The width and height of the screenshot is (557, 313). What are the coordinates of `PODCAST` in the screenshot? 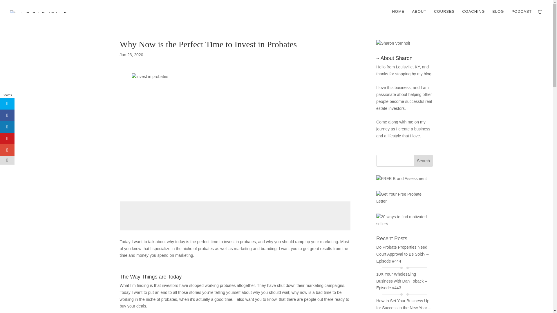 It's located at (522, 16).